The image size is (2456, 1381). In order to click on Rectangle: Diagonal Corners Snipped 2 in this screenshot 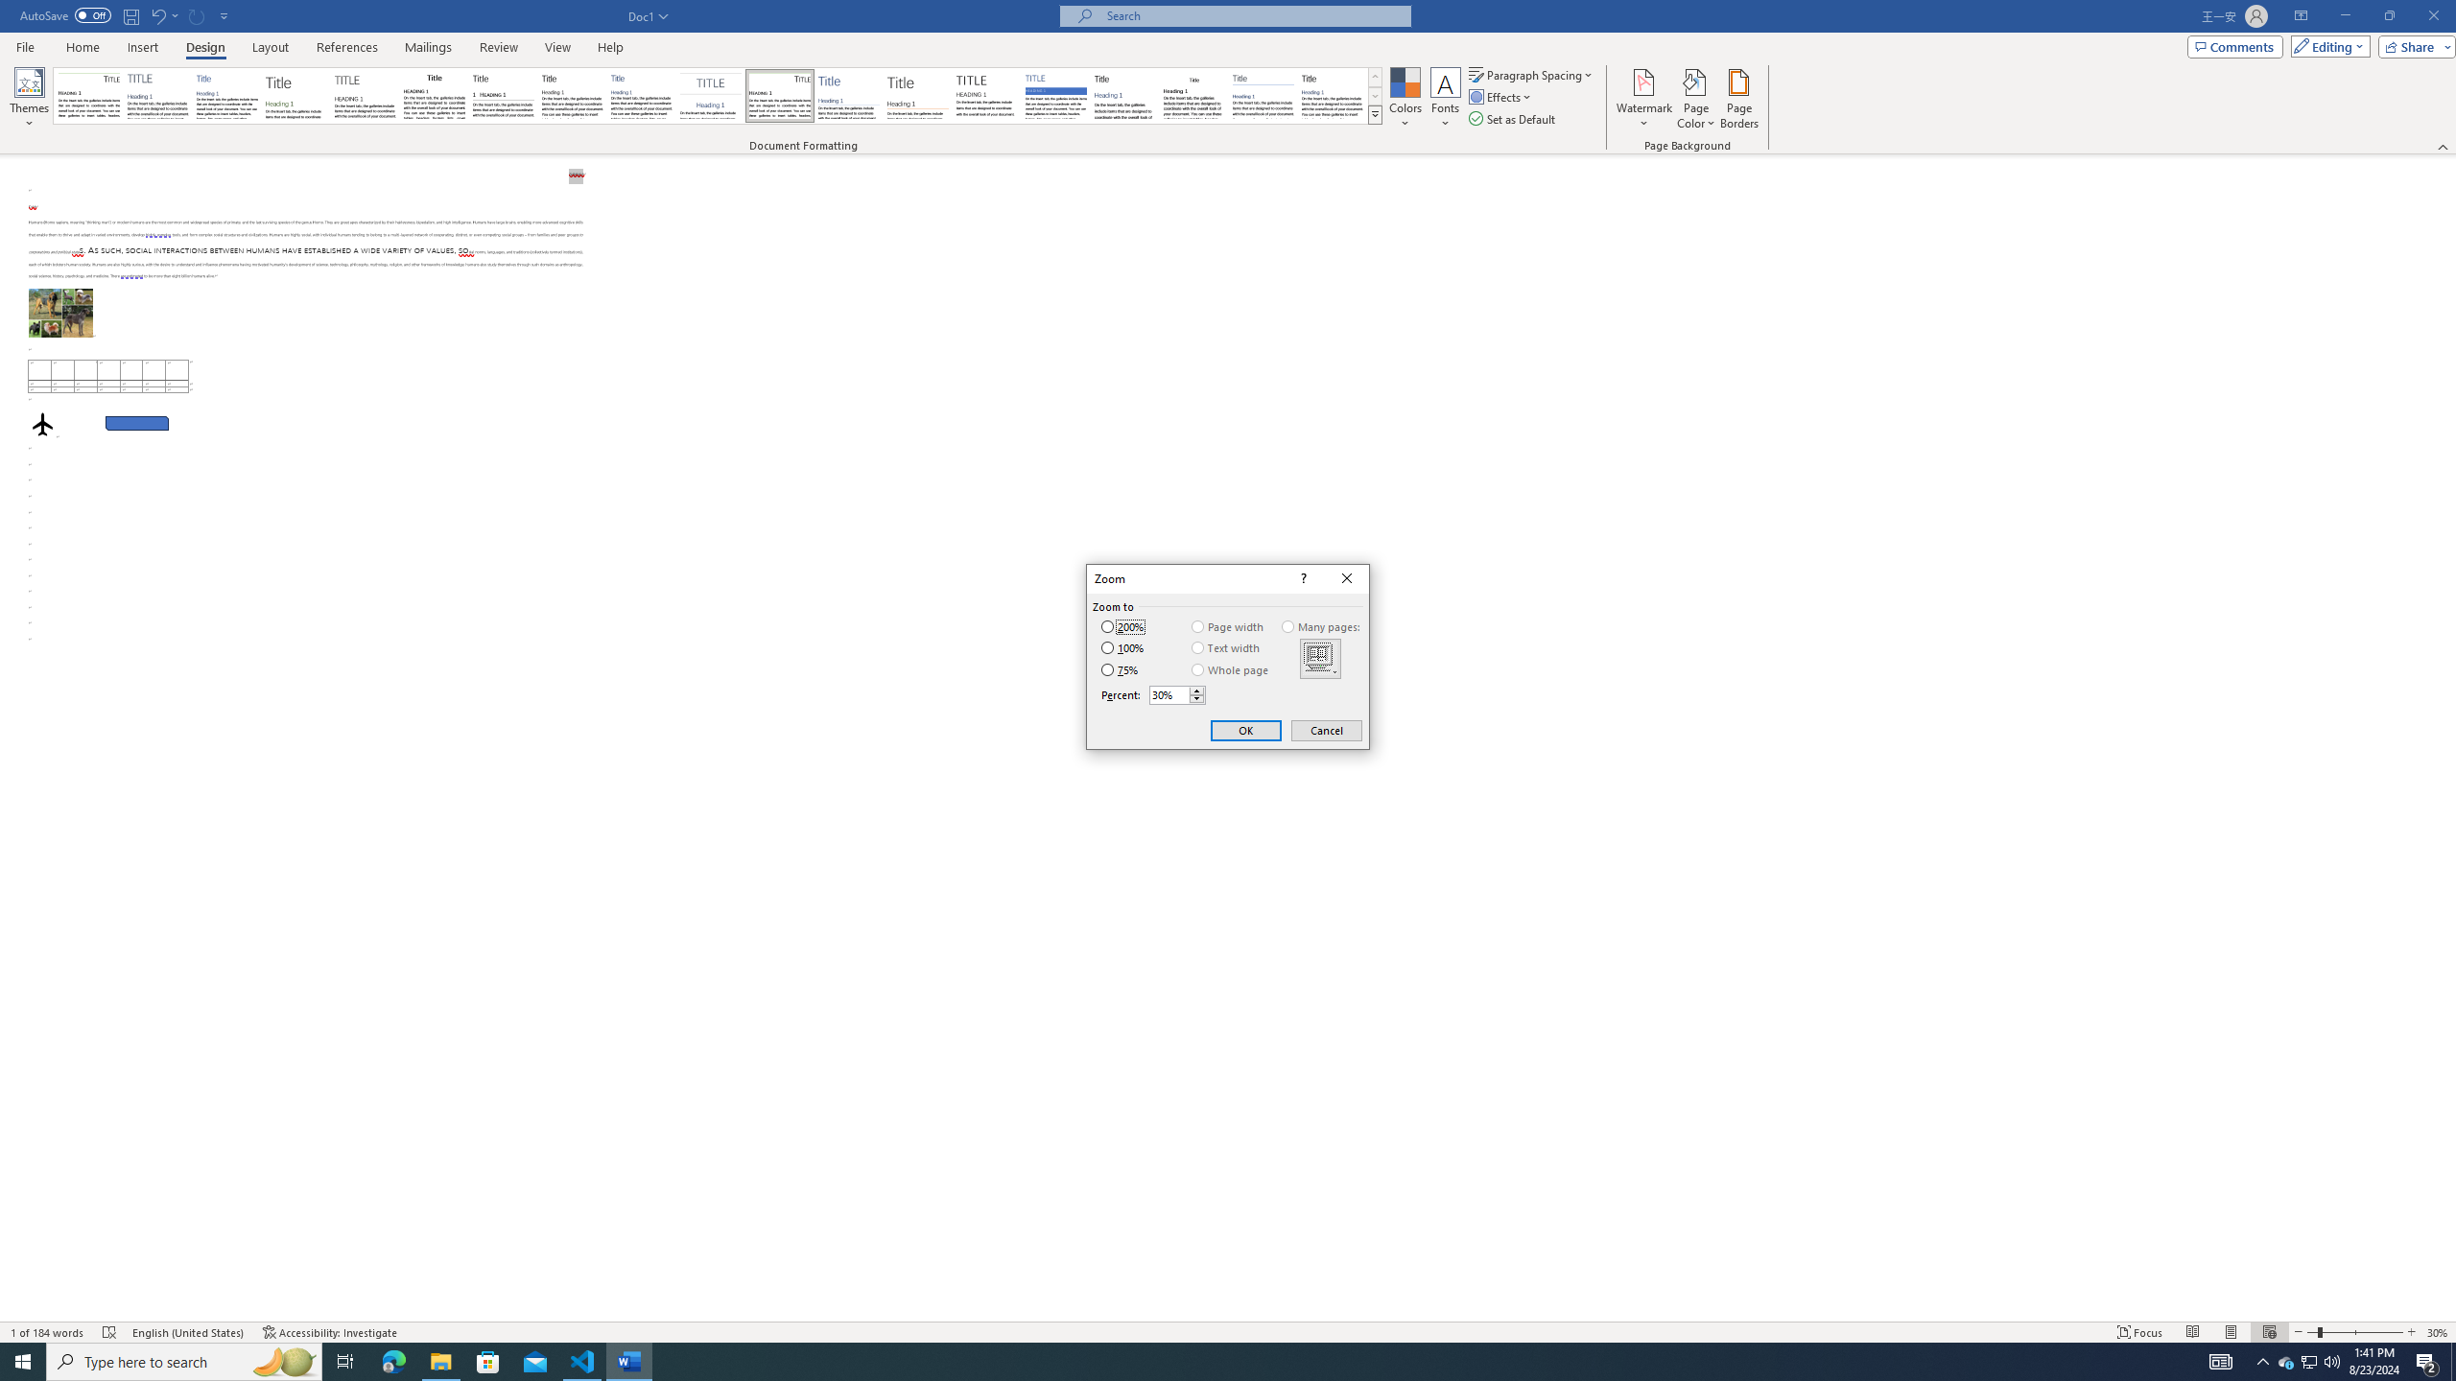, I will do `click(137, 423)`.